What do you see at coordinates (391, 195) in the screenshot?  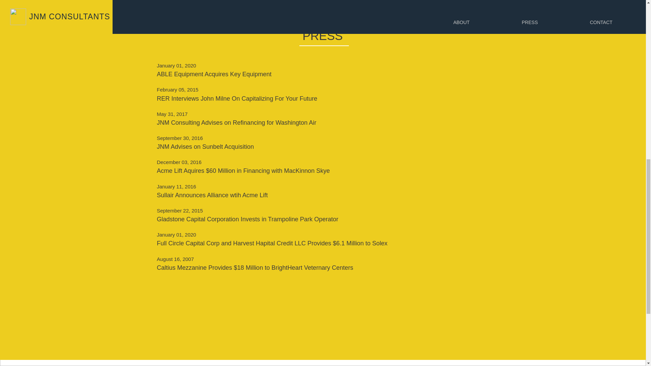 I see `Sullair Announces Alliance wtih Acme Lift` at bounding box center [391, 195].